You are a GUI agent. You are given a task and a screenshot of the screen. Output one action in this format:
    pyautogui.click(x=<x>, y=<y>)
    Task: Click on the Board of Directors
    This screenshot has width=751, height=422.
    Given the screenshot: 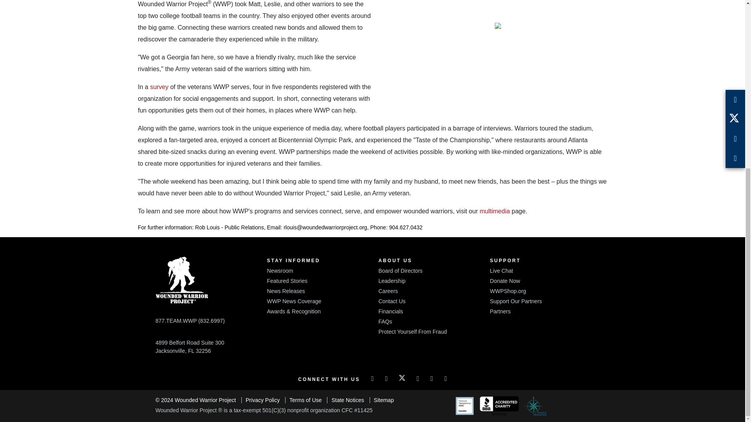 What is the action you would take?
    pyautogui.click(x=401, y=270)
    